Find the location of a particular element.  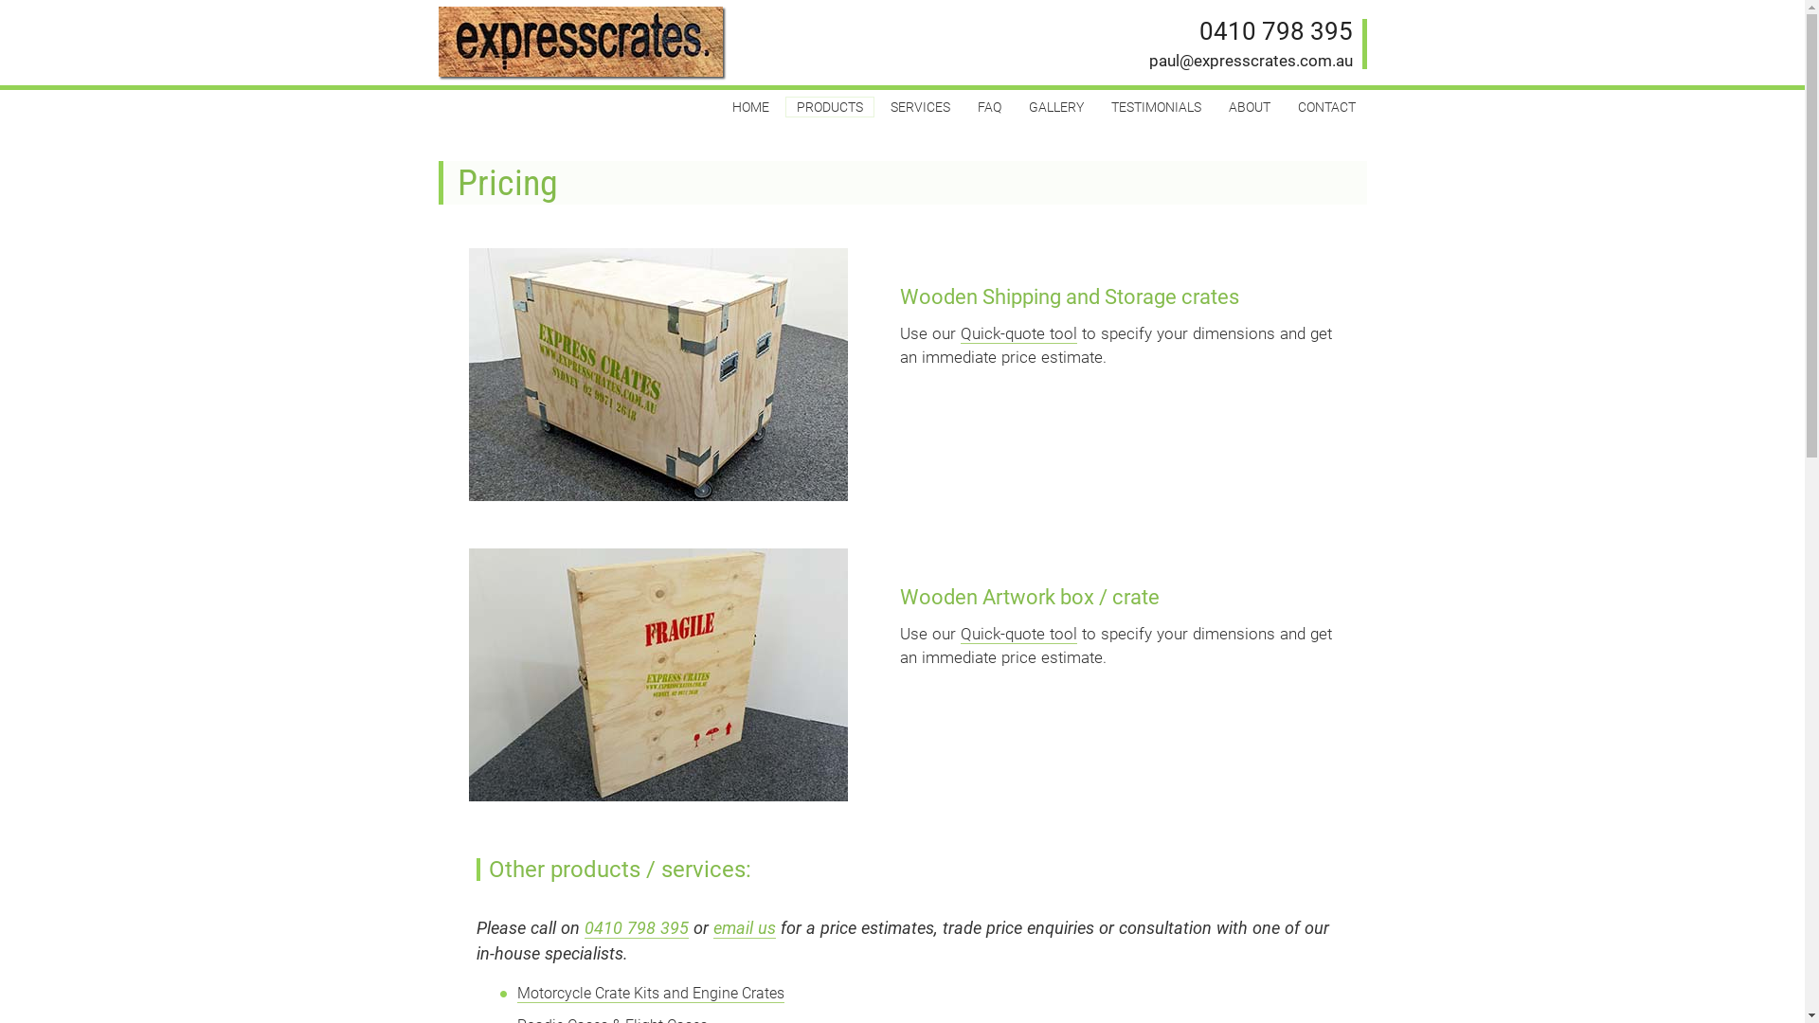

ABOUT is located at coordinates (1249, 107).